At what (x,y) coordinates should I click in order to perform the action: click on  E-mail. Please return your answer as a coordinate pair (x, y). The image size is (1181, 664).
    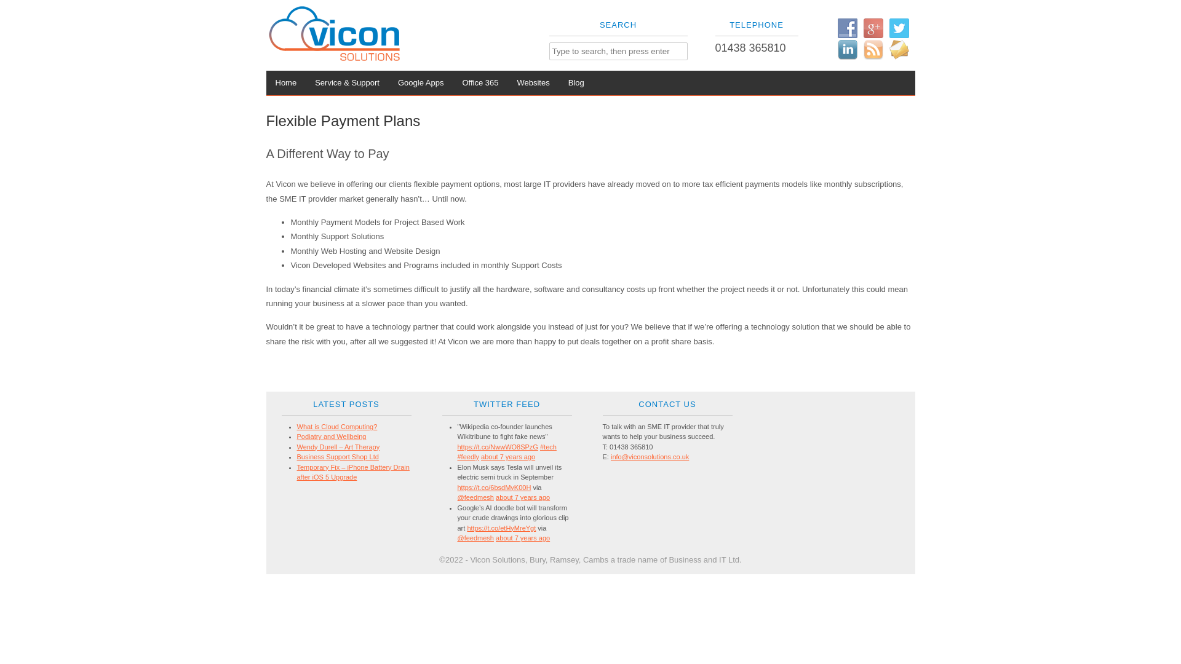
    Looking at the image, I should click on (899, 49).